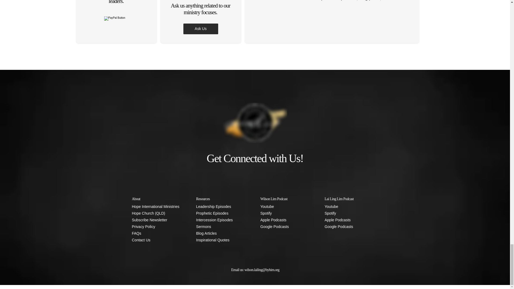 Image resolution: width=514 pixels, height=289 pixels. What do you see at coordinates (158, 226) in the screenshot?
I see `Privacy Policy` at bounding box center [158, 226].